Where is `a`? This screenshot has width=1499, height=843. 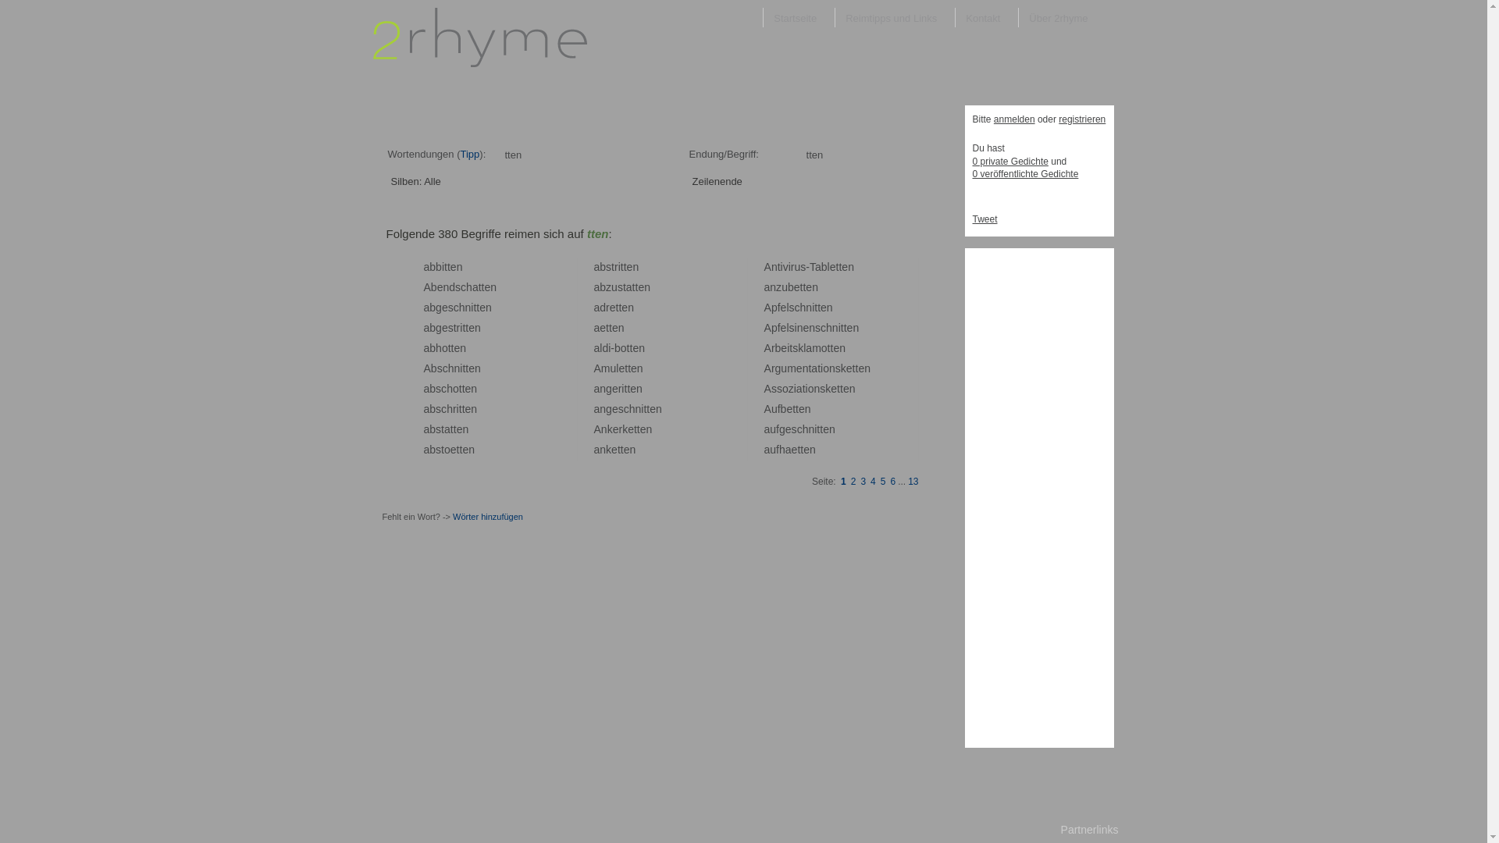
a is located at coordinates (789, 450).